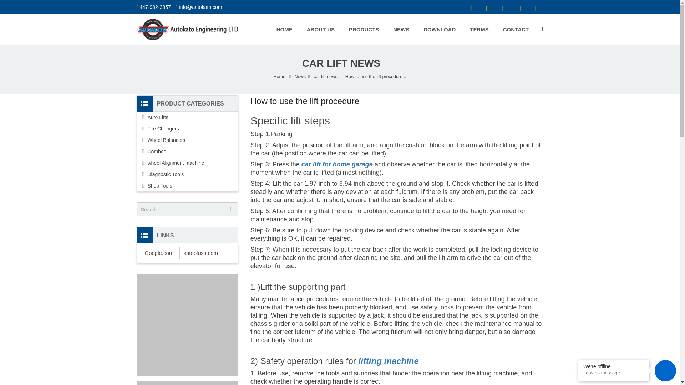 The height and width of the screenshot is (385, 685). Describe the element at coordinates (479, 29) in the screenshot. I see `TERMS` at that location.